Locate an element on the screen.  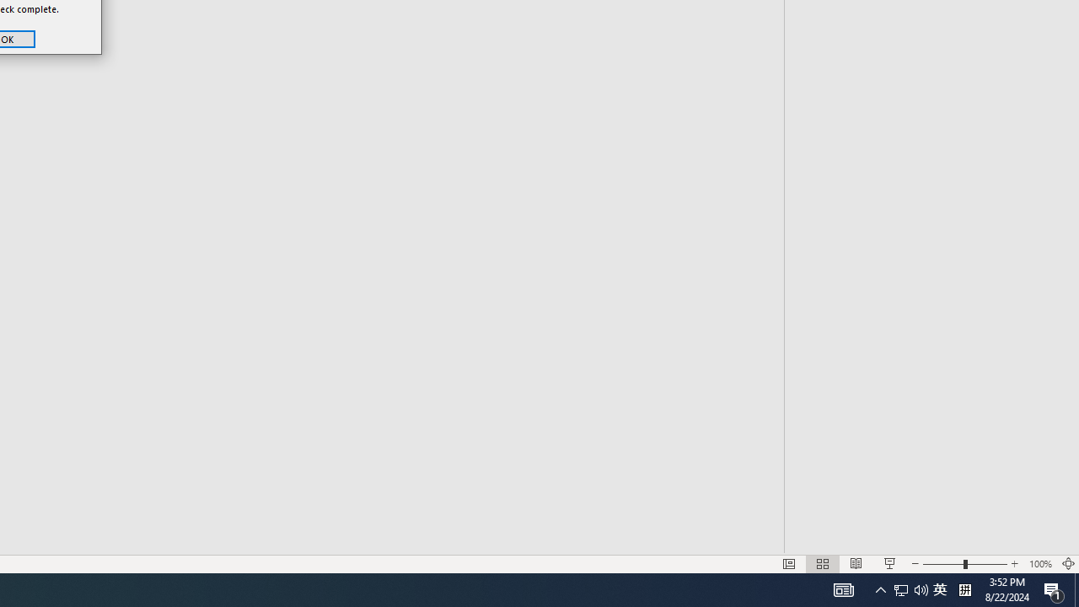
OK is located at coordinates (175, 148).